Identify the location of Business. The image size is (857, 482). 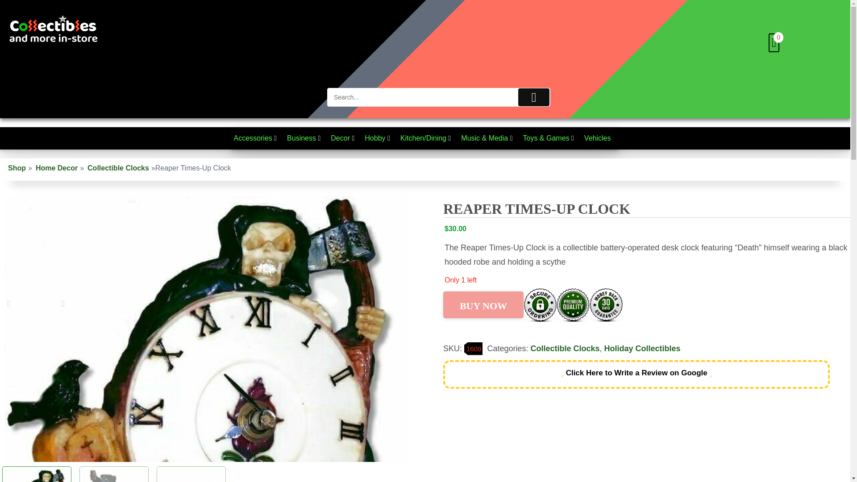
(306, 138).